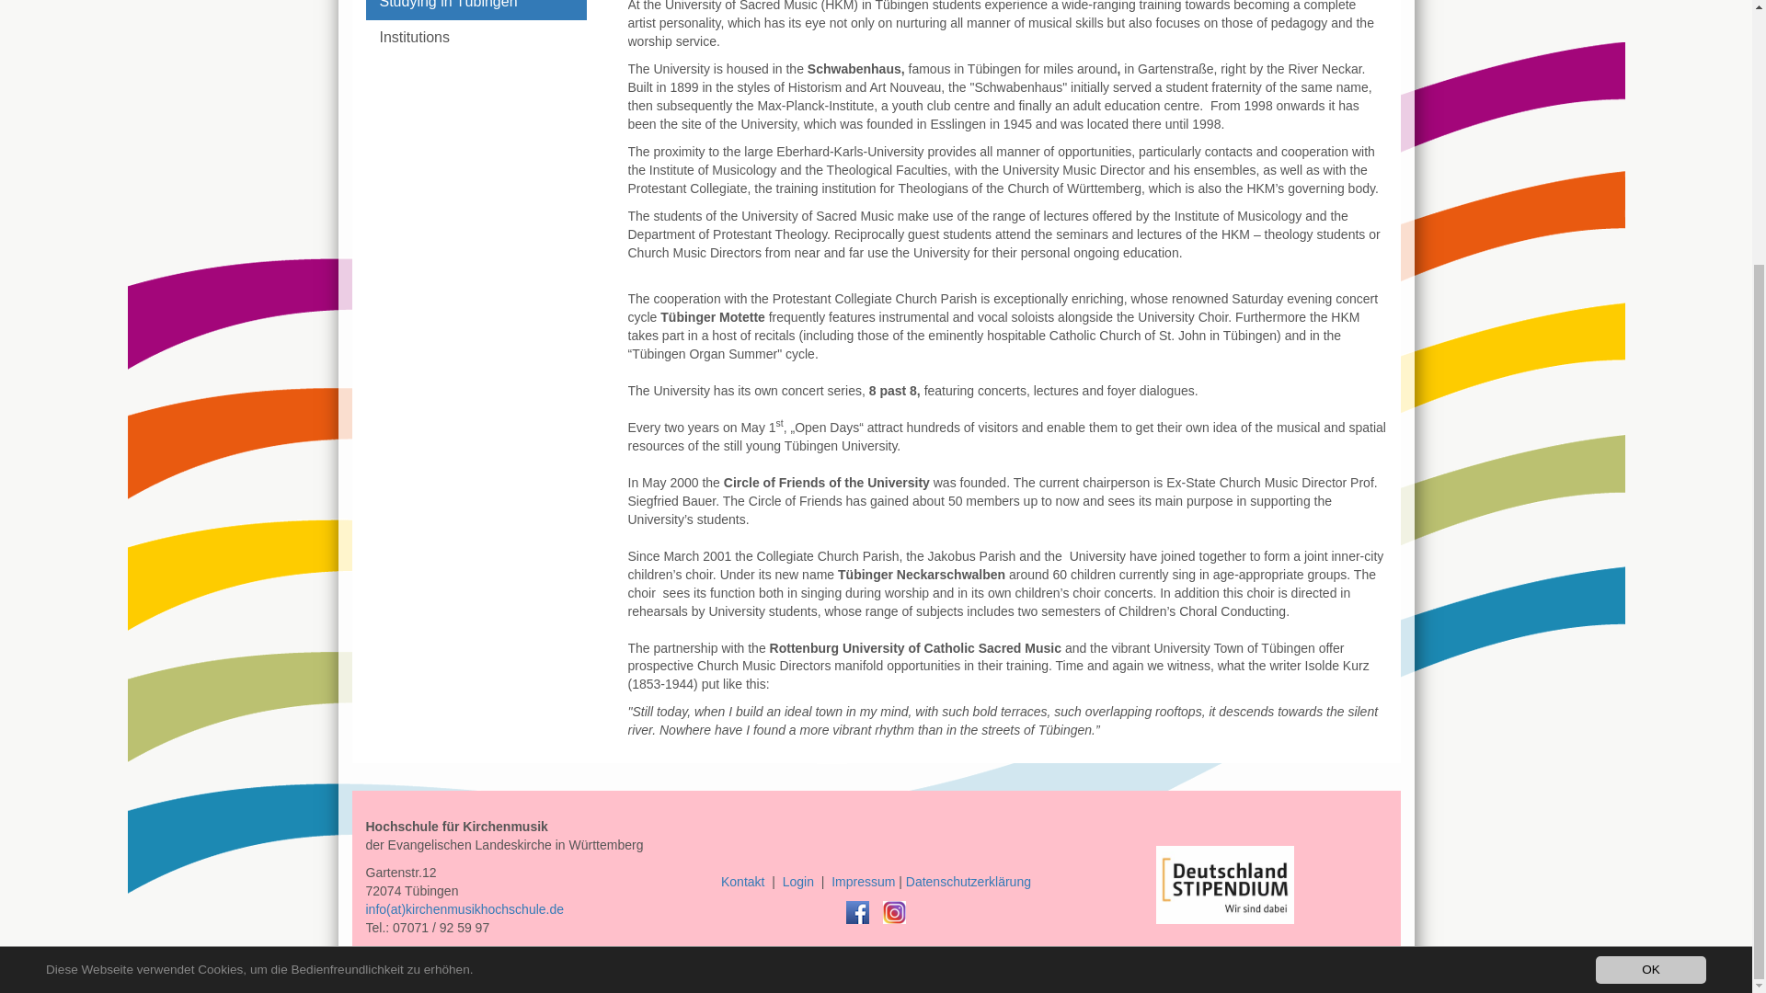 This screenshot has width=1766, height=993. What do you see at coordinates (863, 881) in the screenshot?
I see `Opens internal link in current window` at bounding box center [863, 881].